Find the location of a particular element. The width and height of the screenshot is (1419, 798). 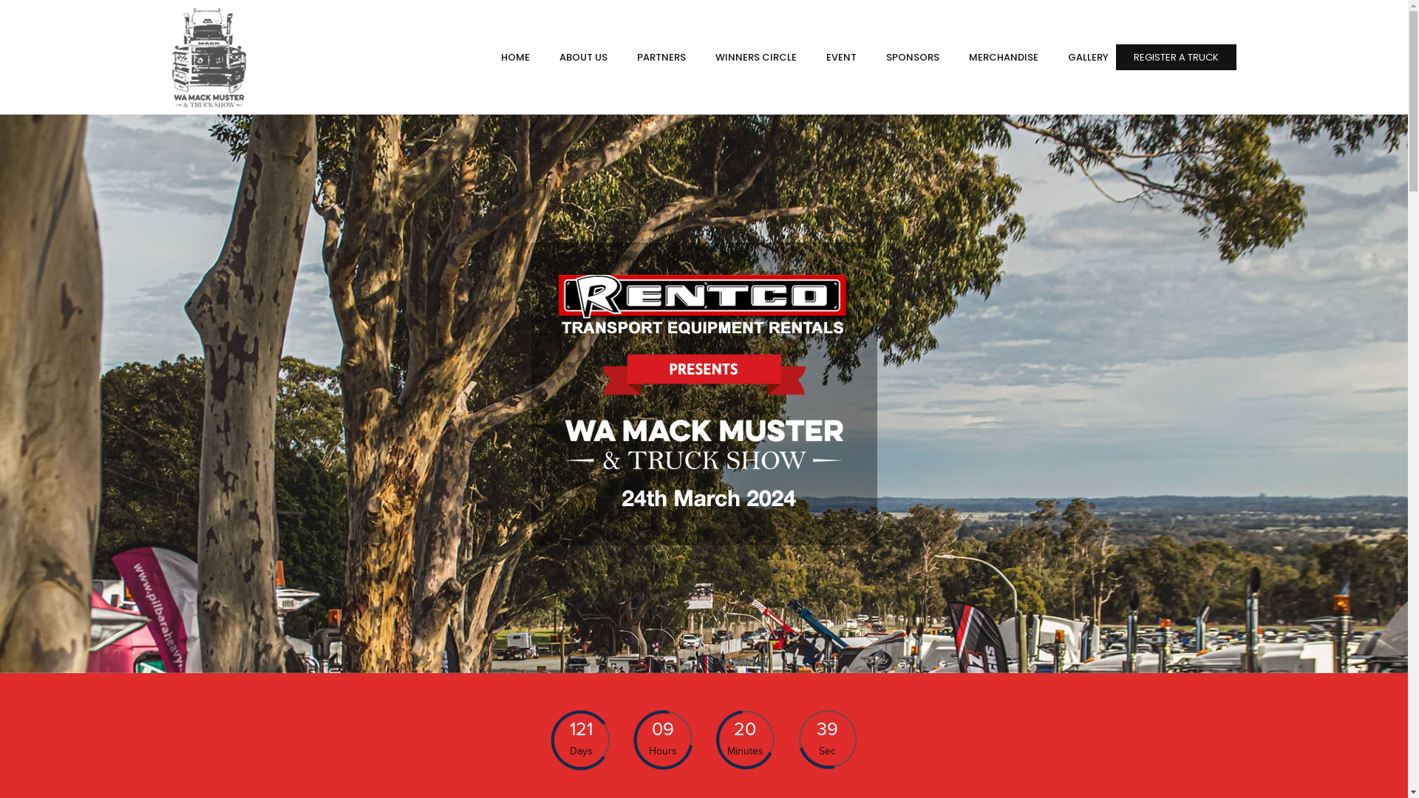

SPONSORS is located at coordinates (905, 58).